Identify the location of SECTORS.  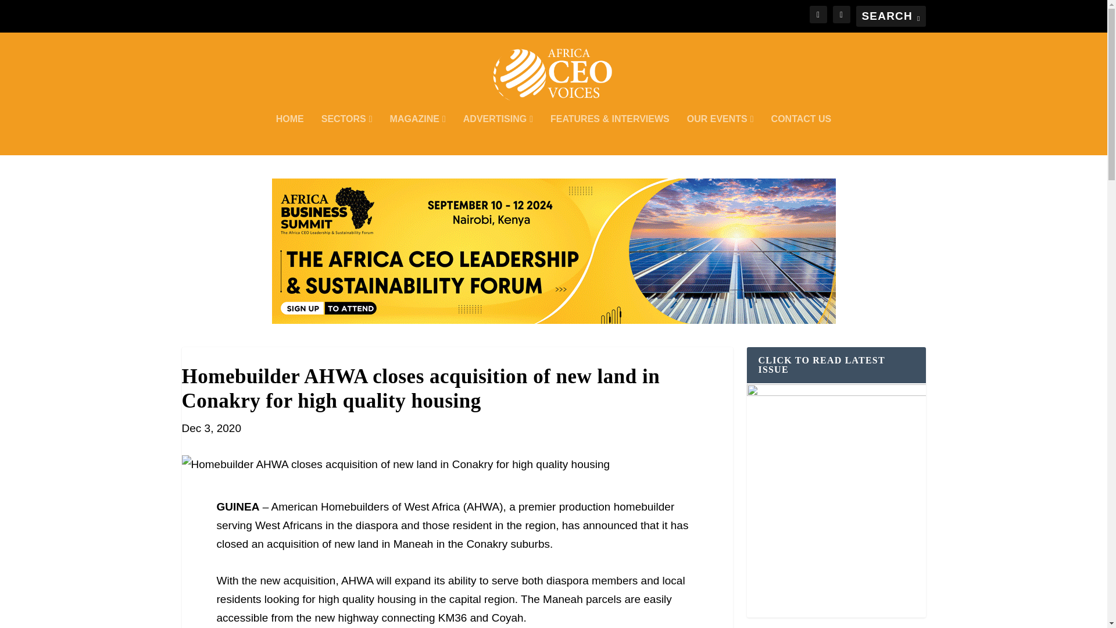
(346, 134).